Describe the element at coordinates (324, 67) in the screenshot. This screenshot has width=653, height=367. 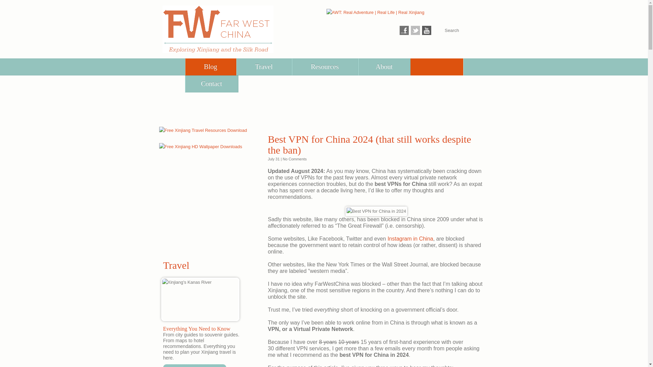
I see `Resources` at that location.